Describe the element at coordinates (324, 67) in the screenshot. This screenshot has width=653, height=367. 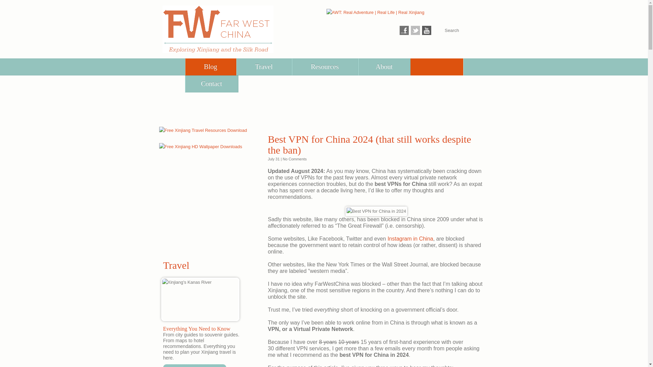
I see `Resources` at that location.